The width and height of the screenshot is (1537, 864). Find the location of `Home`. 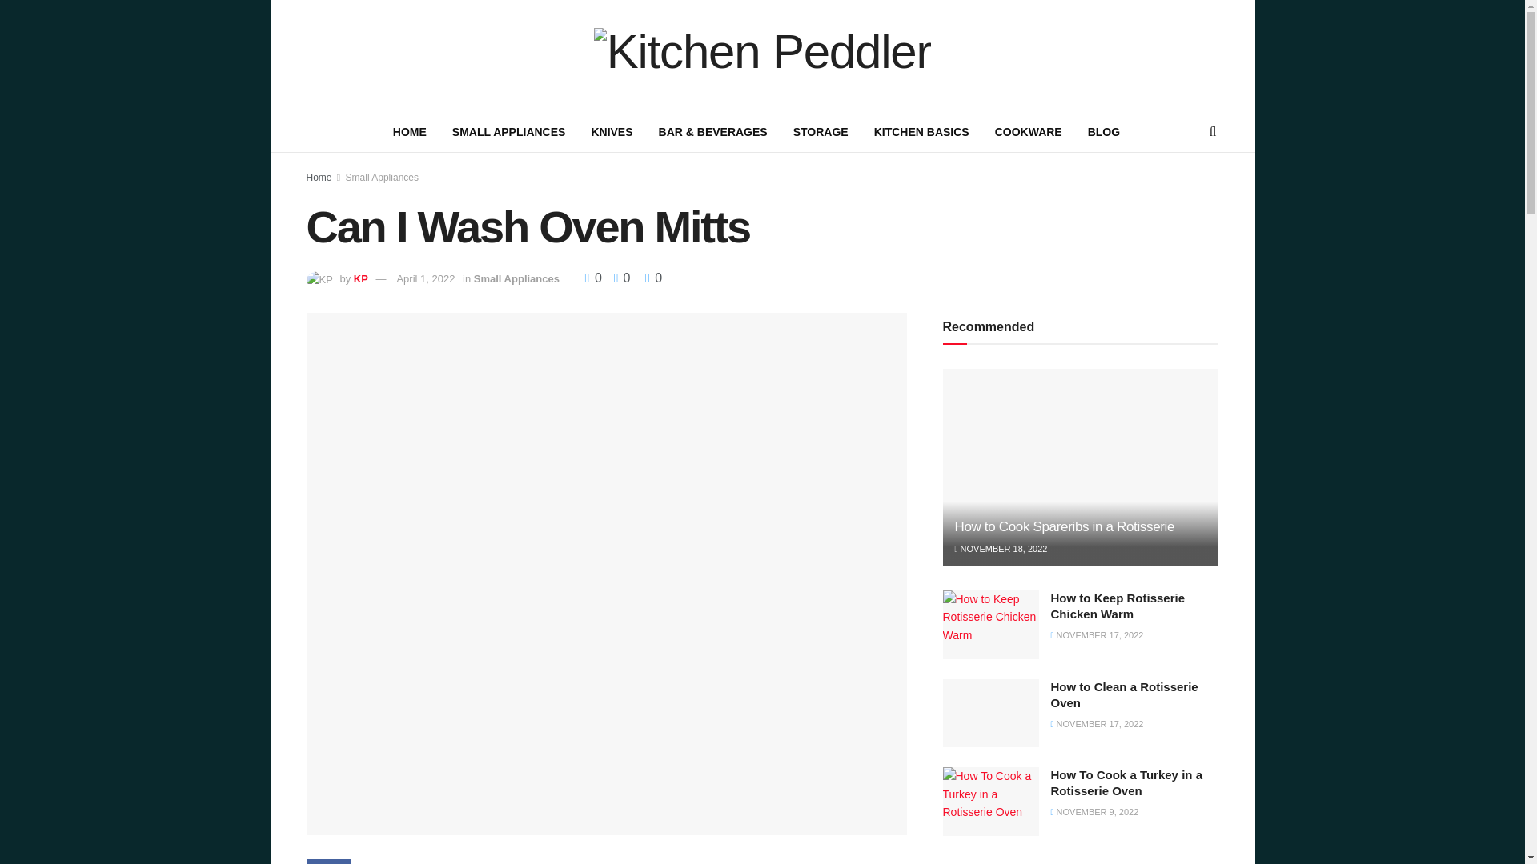

Home is located at coordinates (319, 177).